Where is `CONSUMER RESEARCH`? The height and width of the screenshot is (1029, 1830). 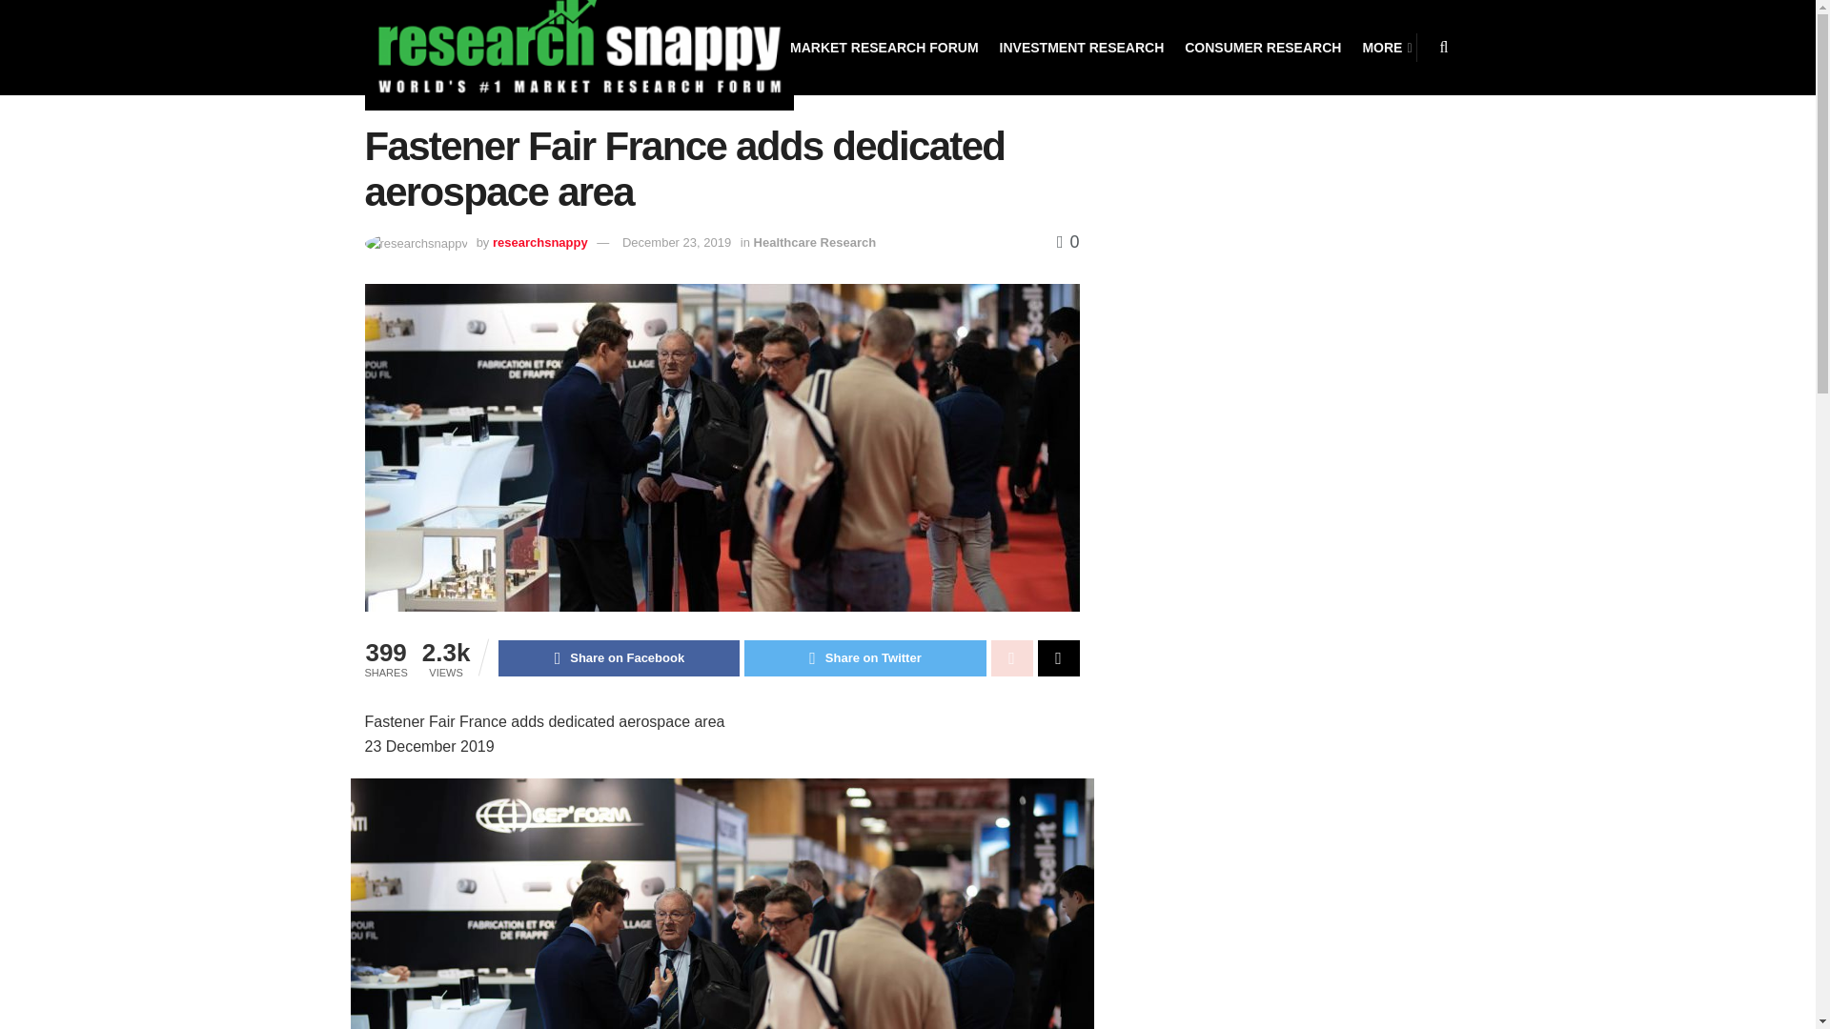
CONSUMER RESEARCH is located at coordinates (1262, 48).